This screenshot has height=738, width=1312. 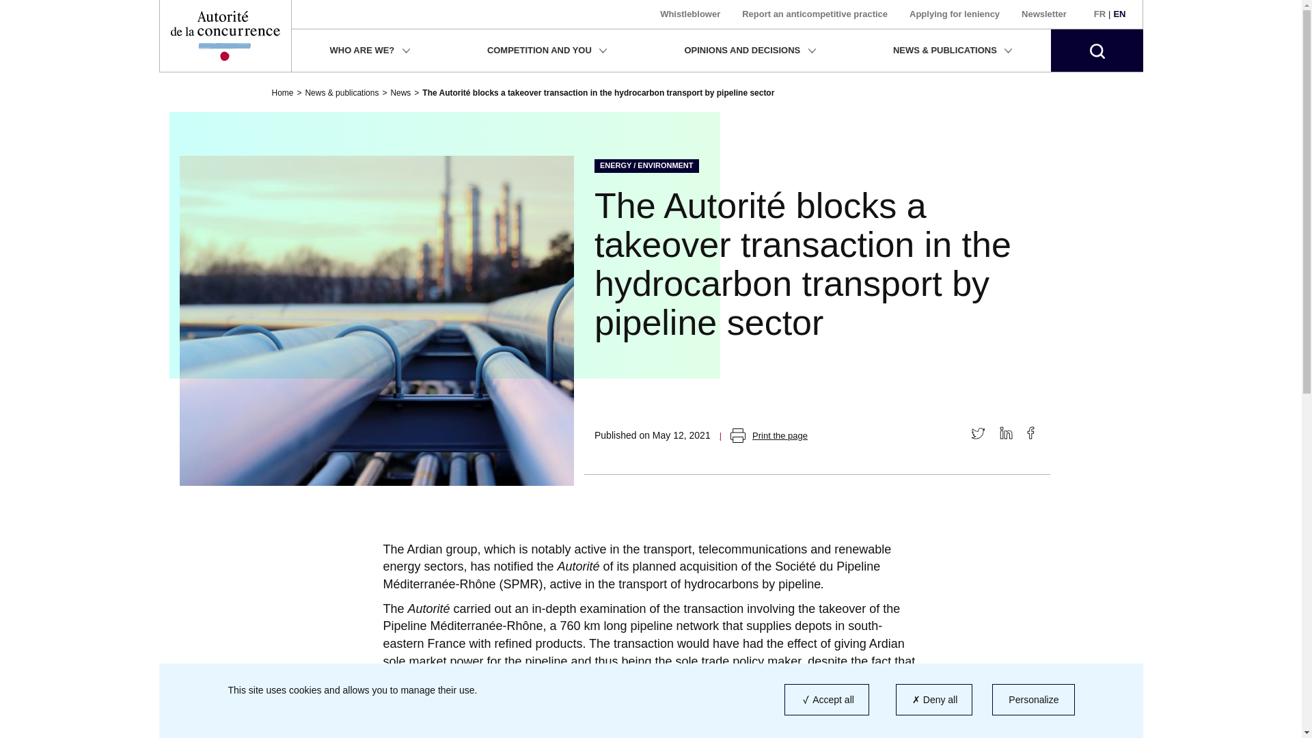 I want to click on WHO ARE WE?, so click(x=370, y=51).